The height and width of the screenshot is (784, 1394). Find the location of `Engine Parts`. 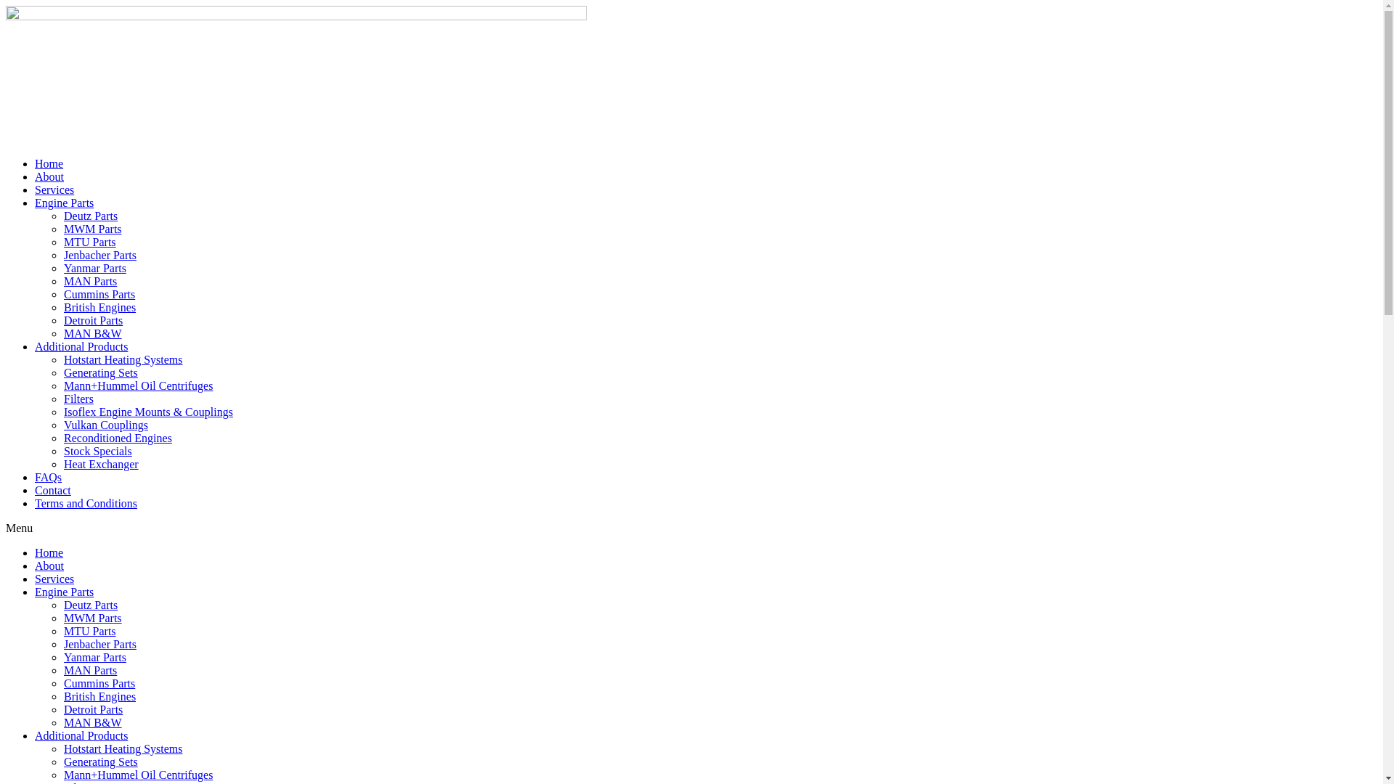

Engine Parts is located at coordinates (64, 592).